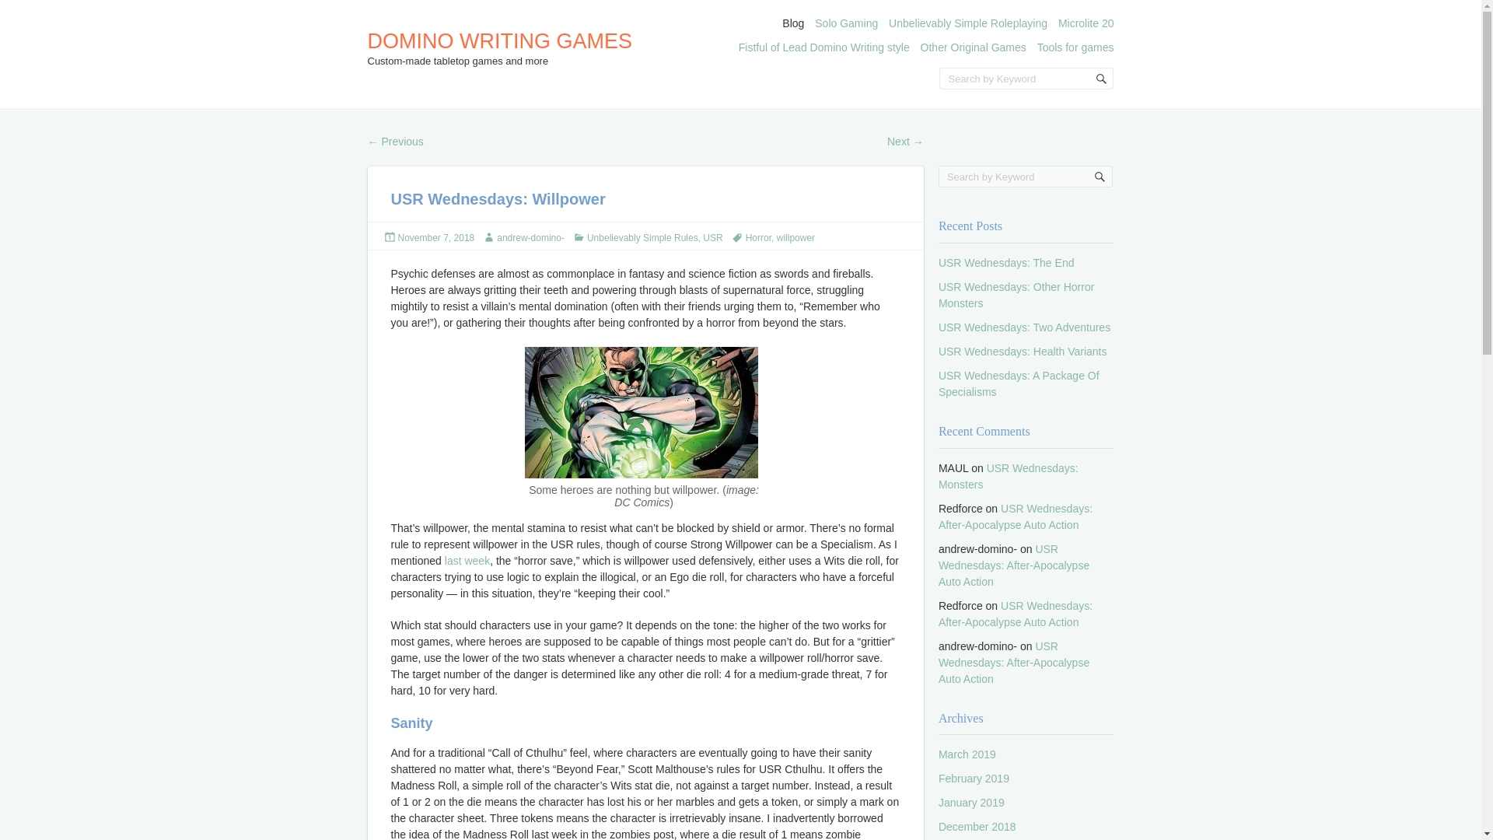 This screenshot has width=1493, height=840. I want to click on Solo Gaming, so click(846, 23).